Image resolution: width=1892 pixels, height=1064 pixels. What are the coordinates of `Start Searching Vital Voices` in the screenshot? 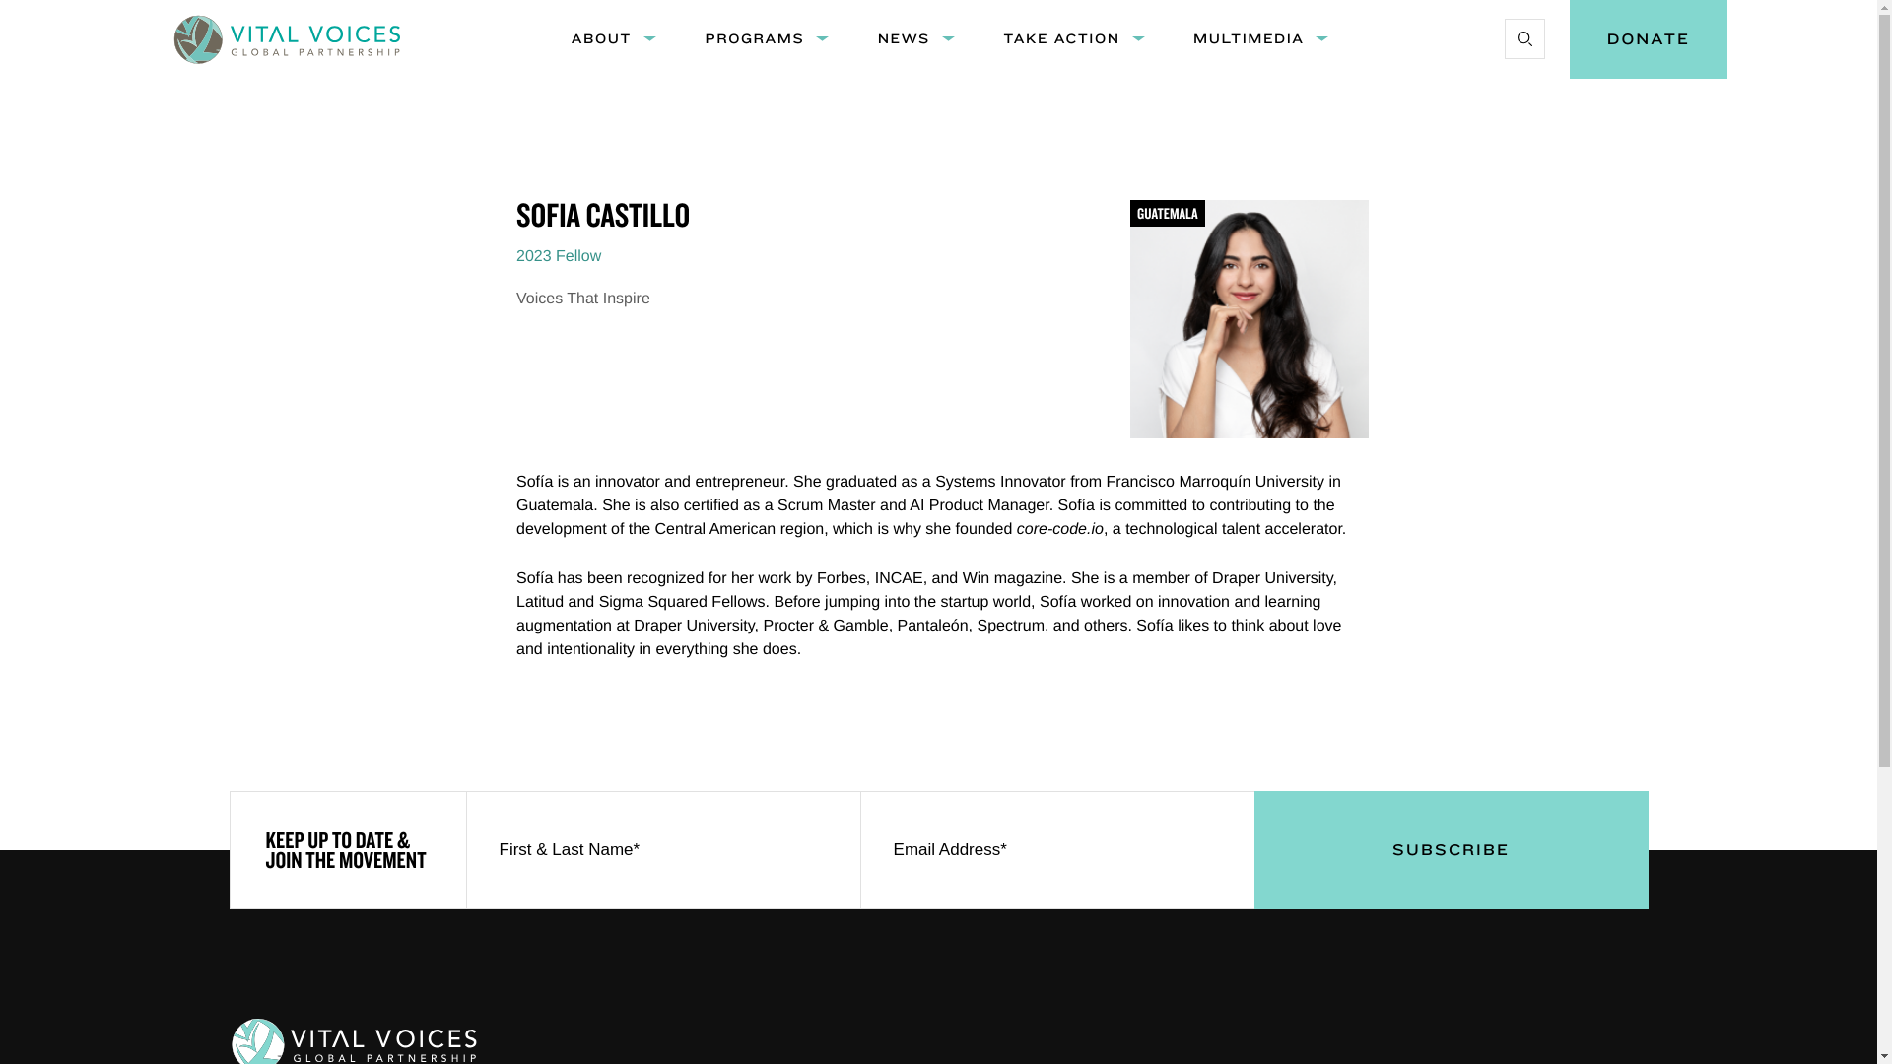 It's located at (1523, 39).